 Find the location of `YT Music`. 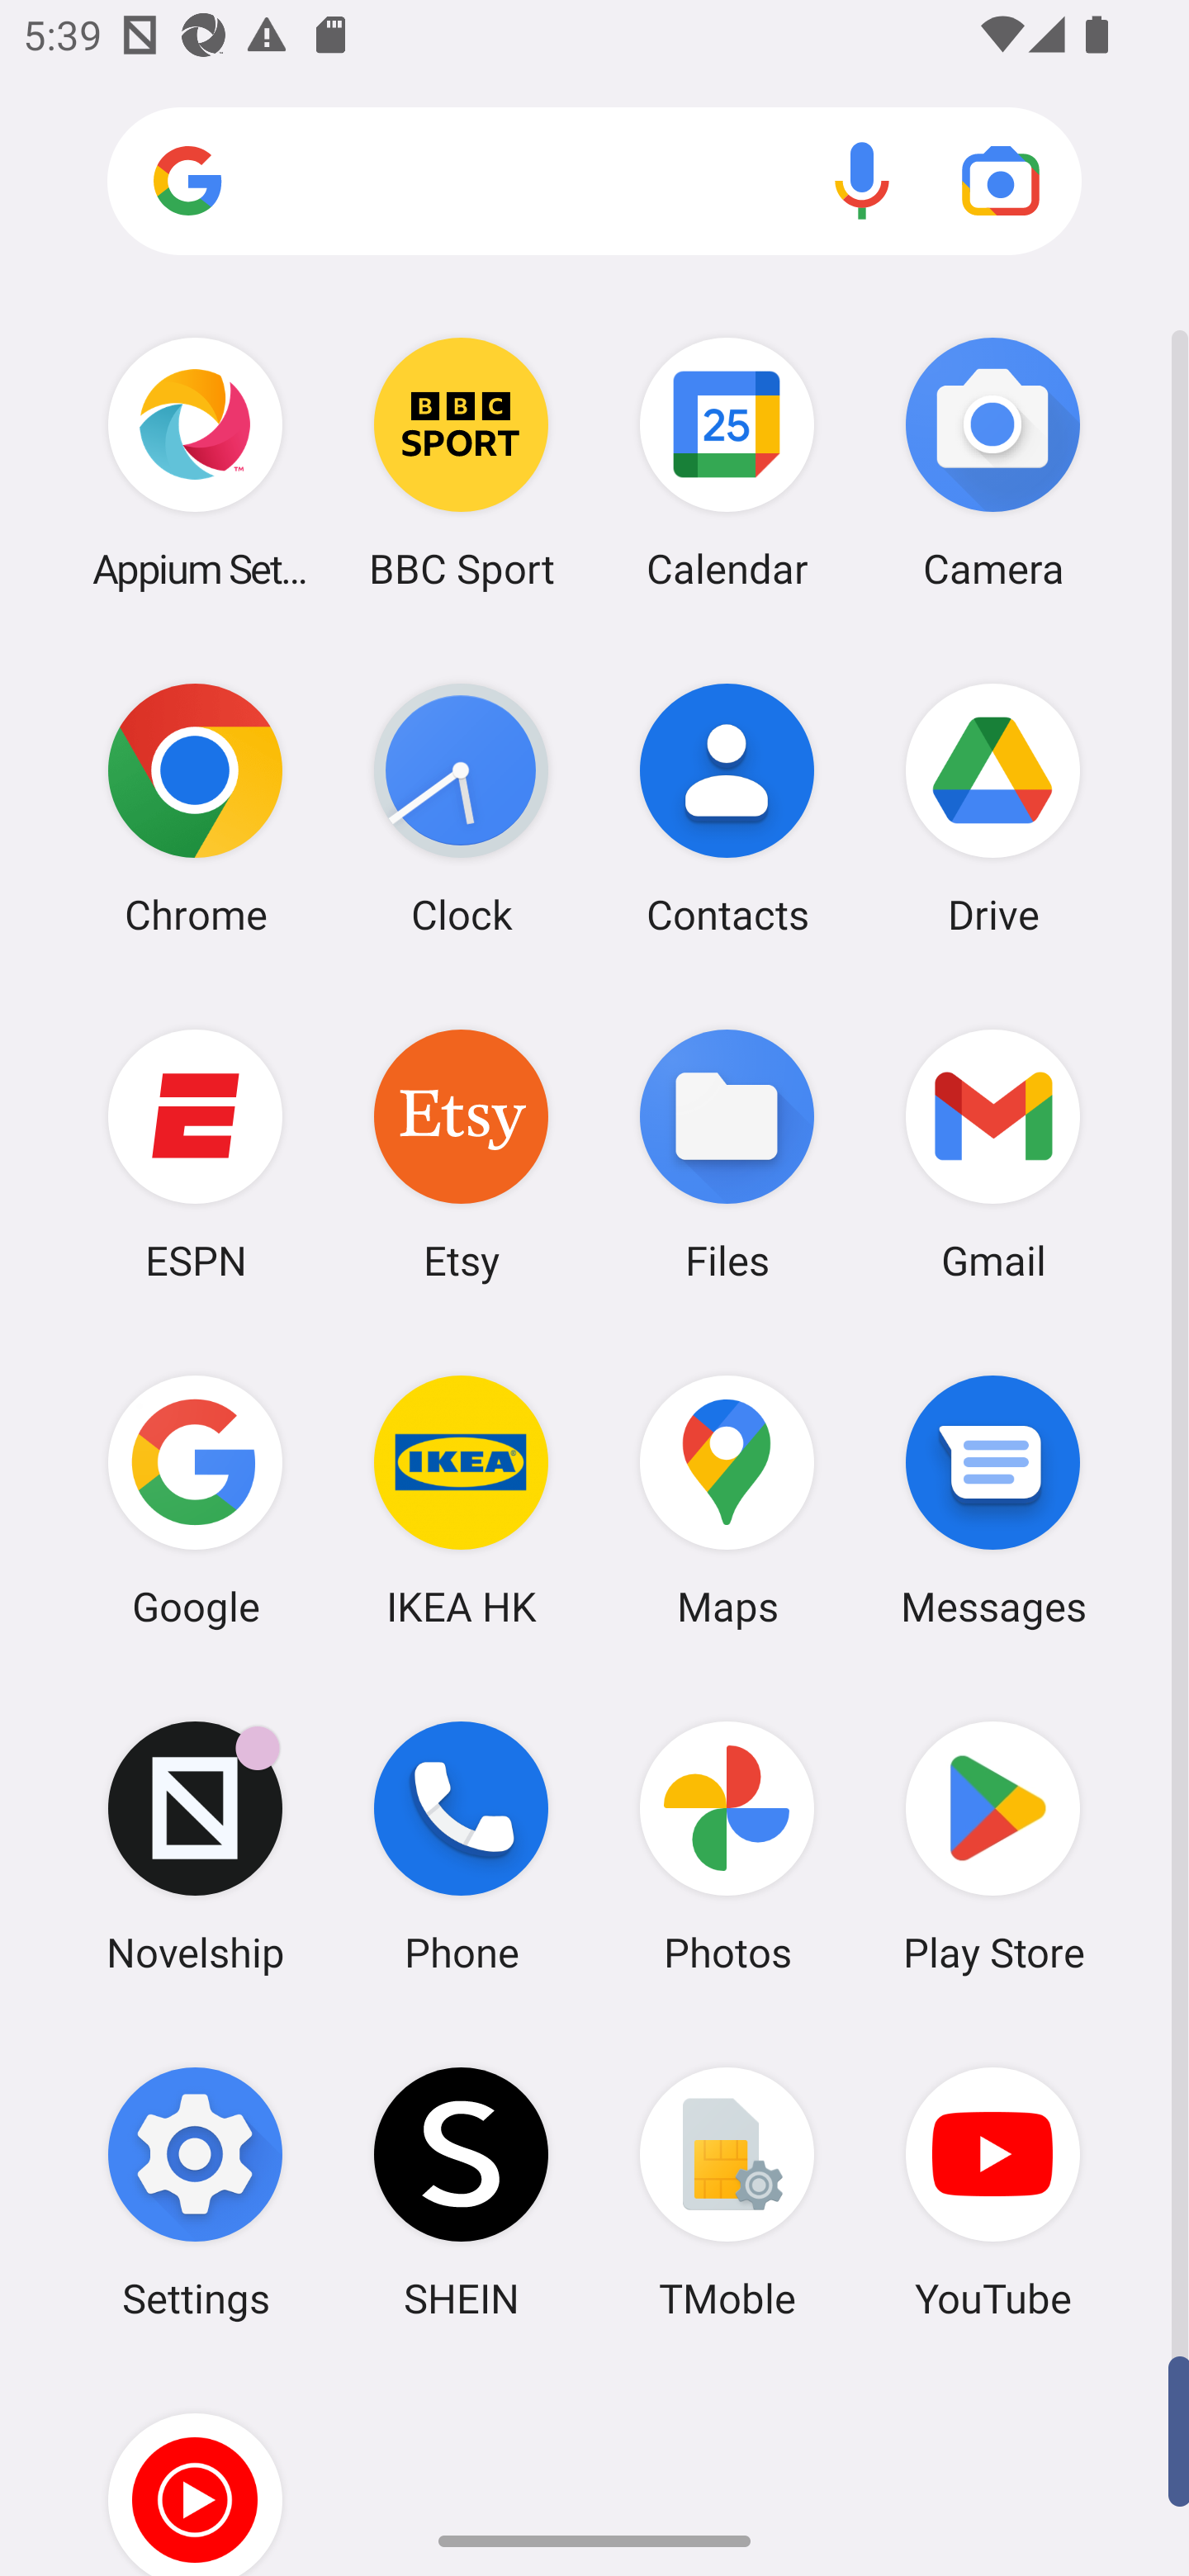

YT Music is located at coordinates (195, 2470).